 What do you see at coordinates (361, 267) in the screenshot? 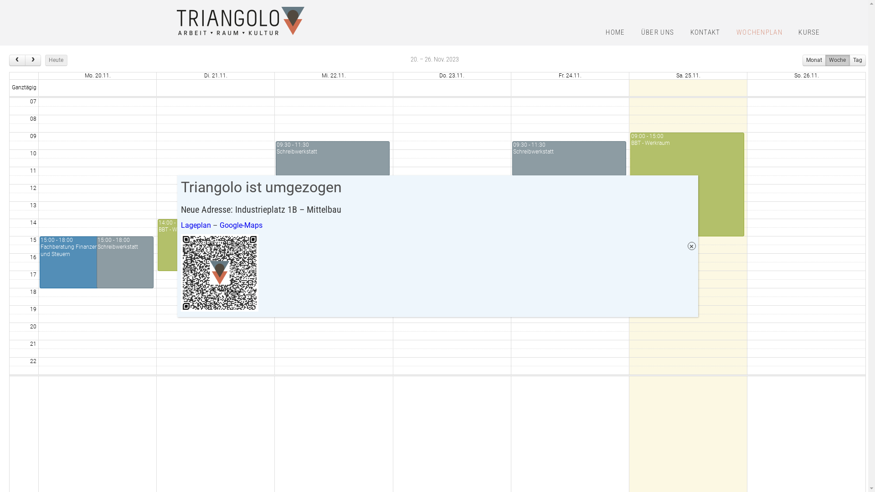
I see `15:30 - 18:00
Deutsch - Nachhilfe` at bounding box center [361, 267].